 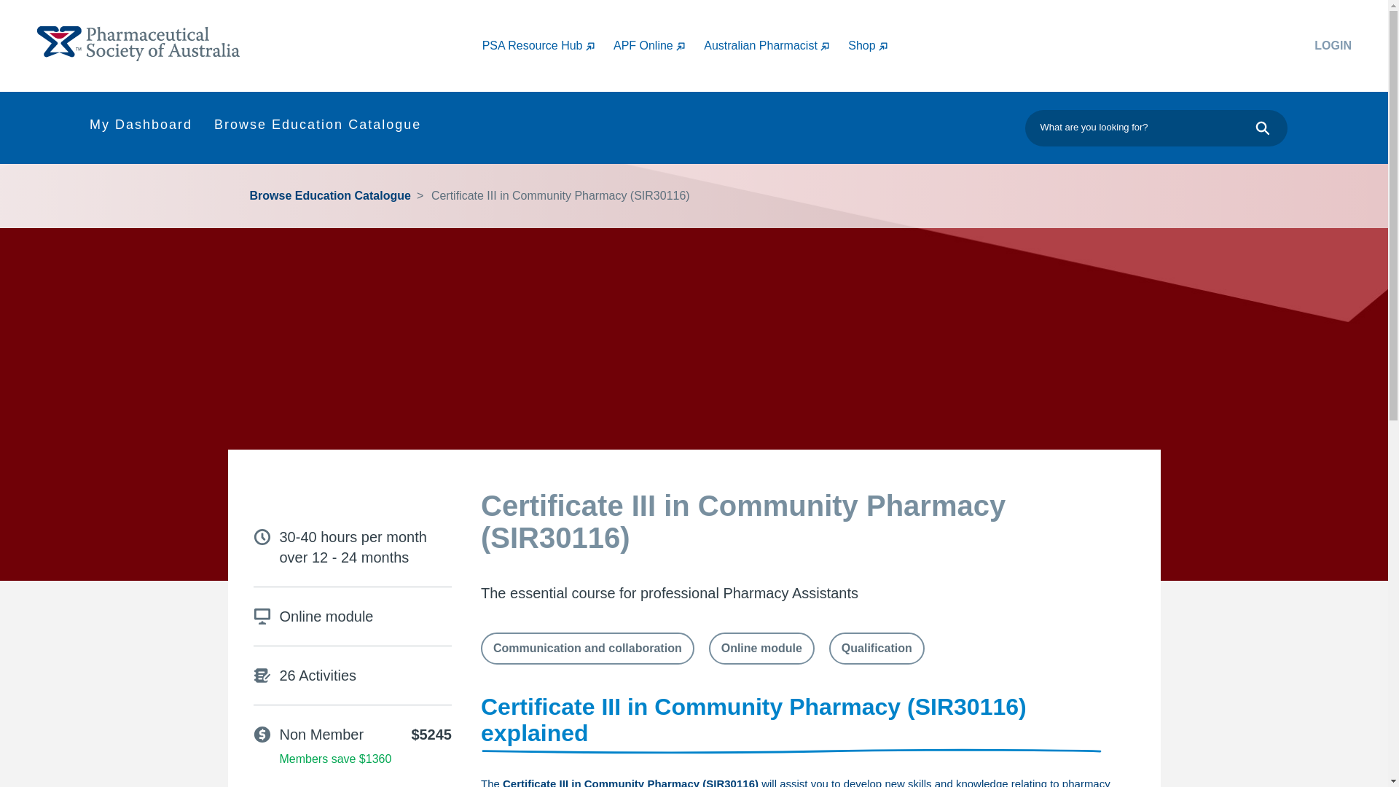 I want to click on APF Online, so click(x=659, y=45).